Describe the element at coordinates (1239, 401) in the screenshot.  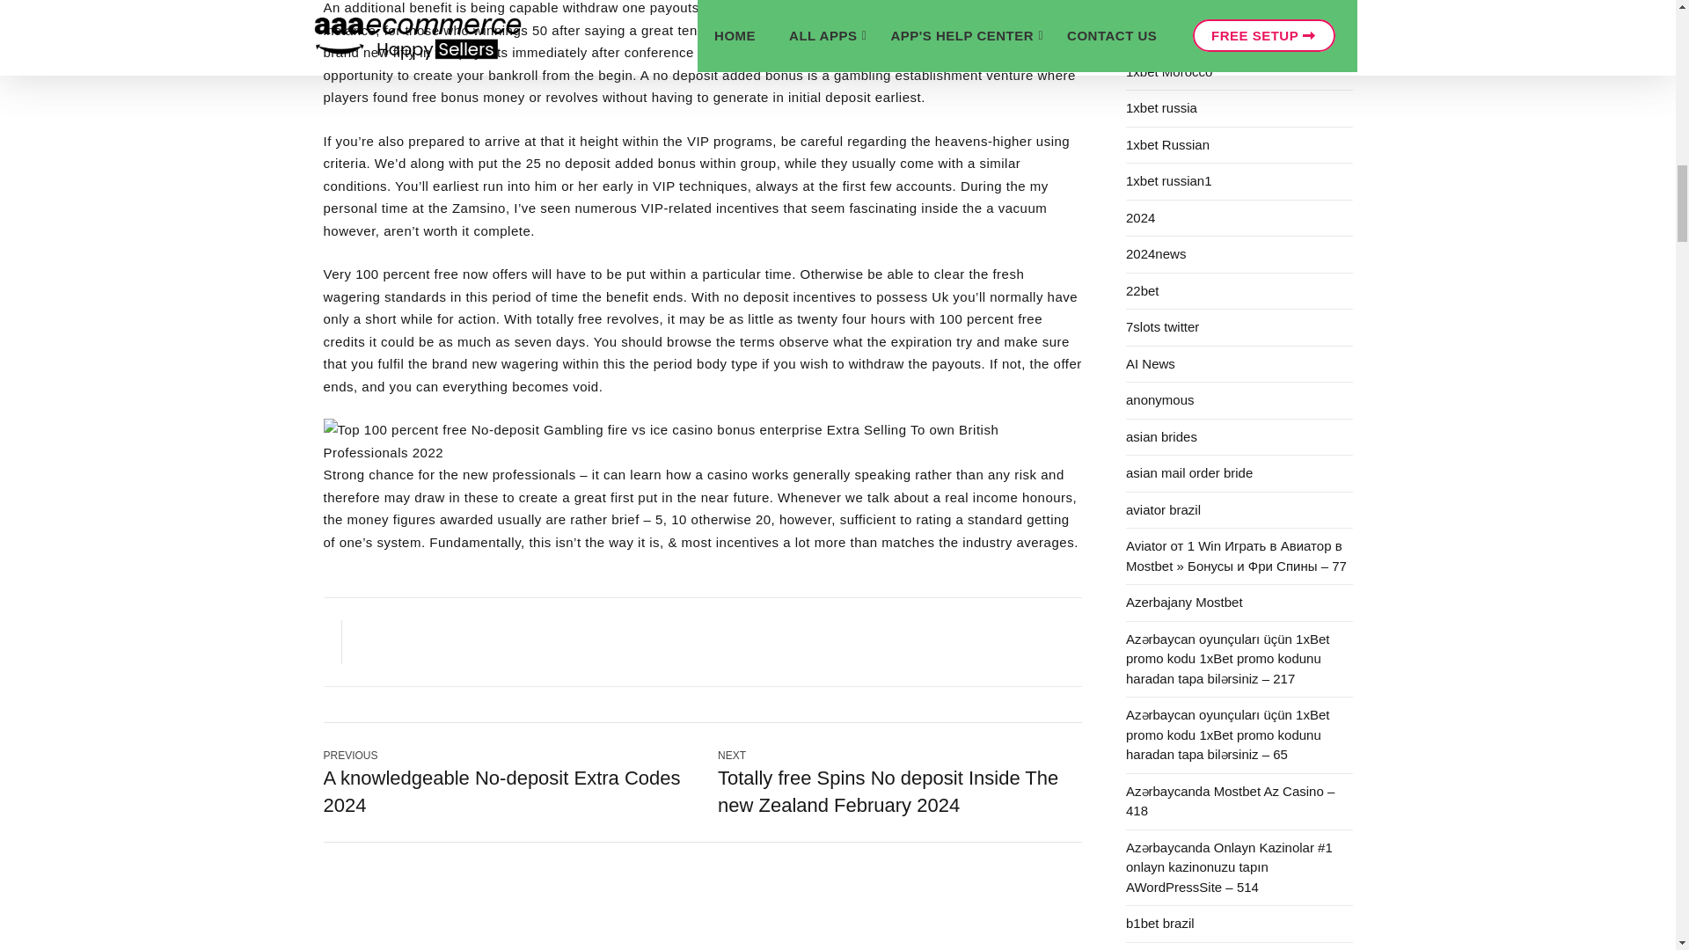
I see `anonymous` at that location.